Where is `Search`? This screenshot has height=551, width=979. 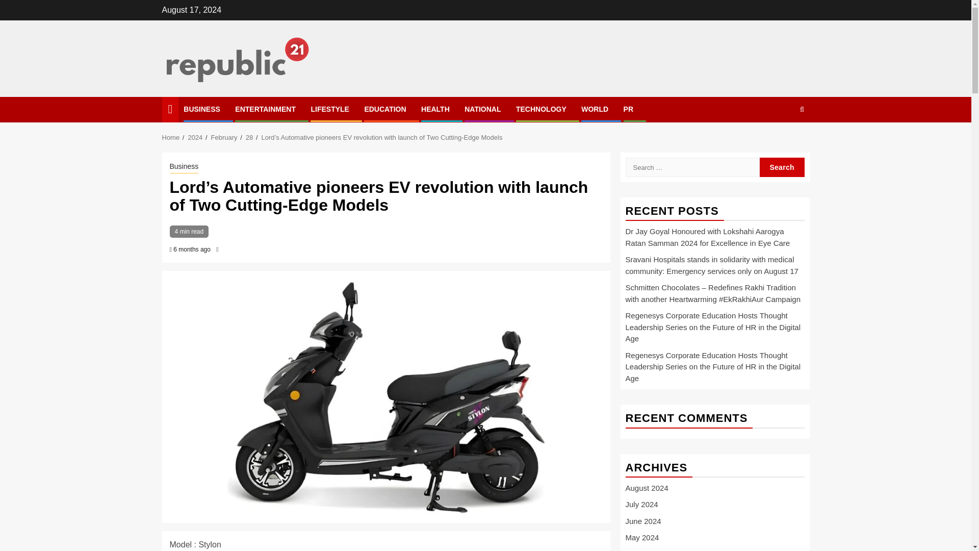 Search is located at coordinates (782, 167).